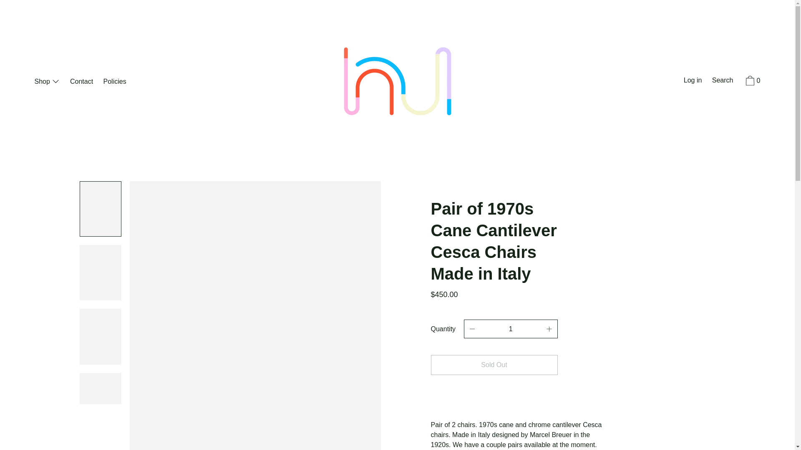 The width and height of the screenshot is (801, 450). Describe the element at coordinates (693, 81) in the screenshot. I see `Log in` at that location.